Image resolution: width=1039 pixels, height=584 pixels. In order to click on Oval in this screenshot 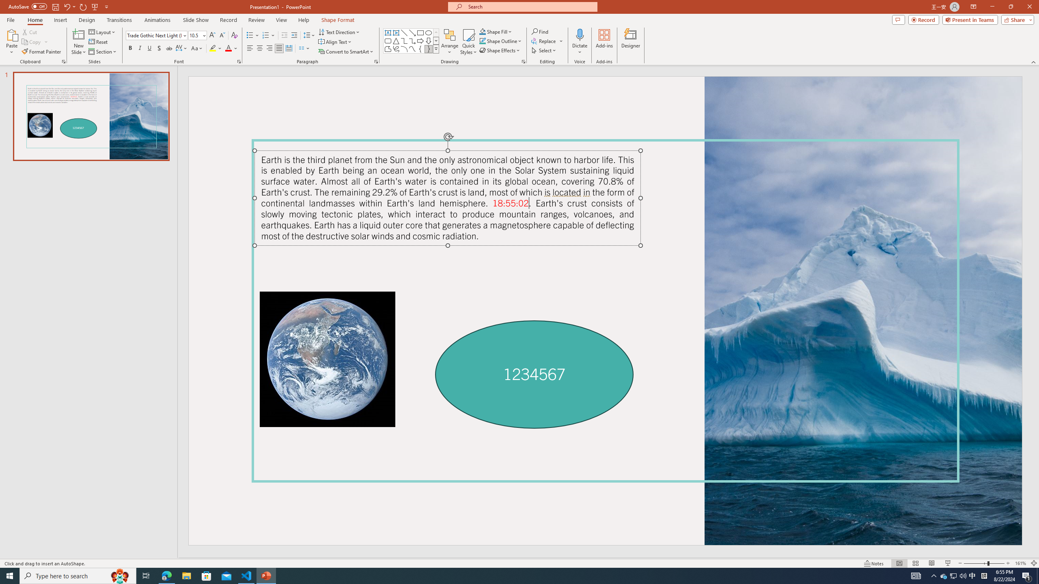, I will do `click(429, 32)`.